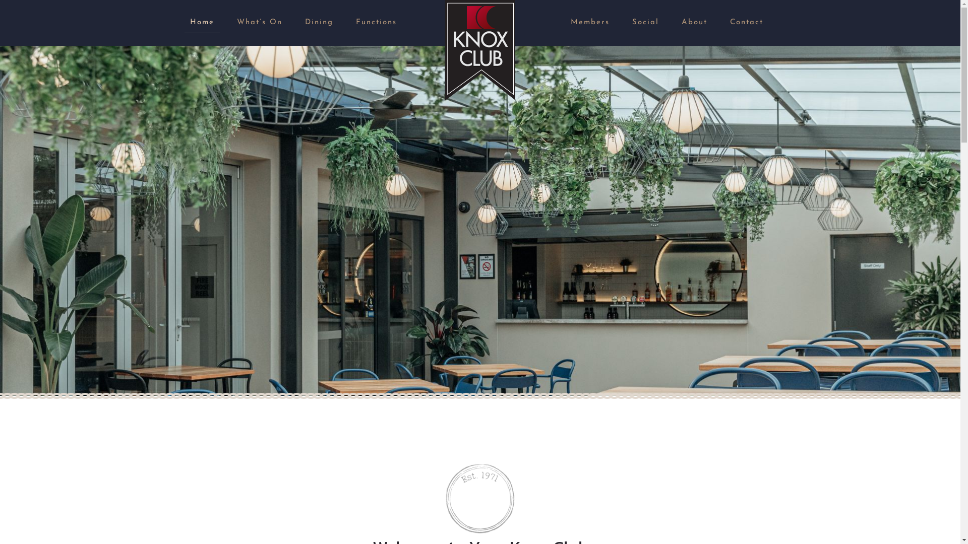  What do you see at coordinates (645, 23) in the screenshot?
I see `Social` at bounding box center [645, 23].